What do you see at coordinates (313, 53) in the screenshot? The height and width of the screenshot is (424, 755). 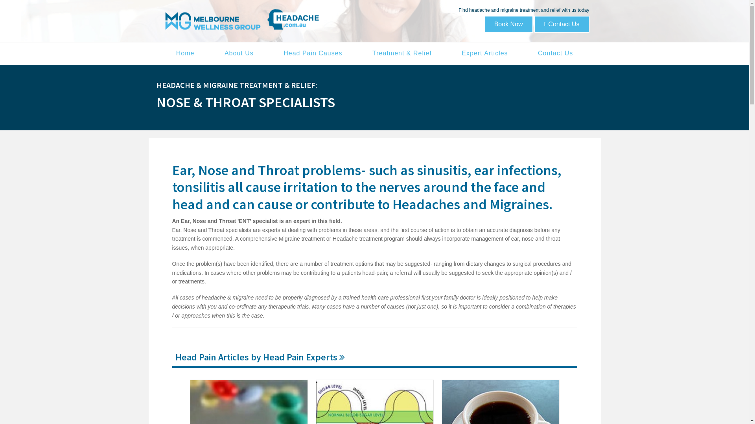 I see `Head Pain Causes` at bounding box center [313, 53].